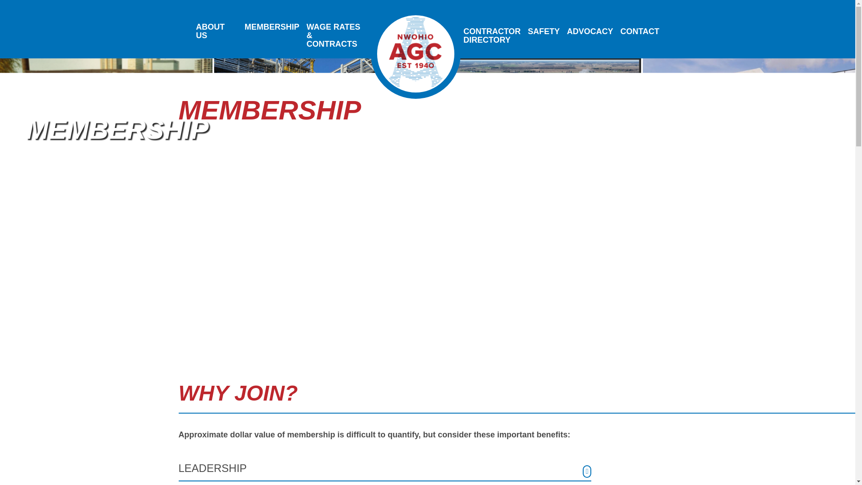 The width and height of the screenshot is (862, 485). I want to click on LEADERSHIP, so click(385, 471).